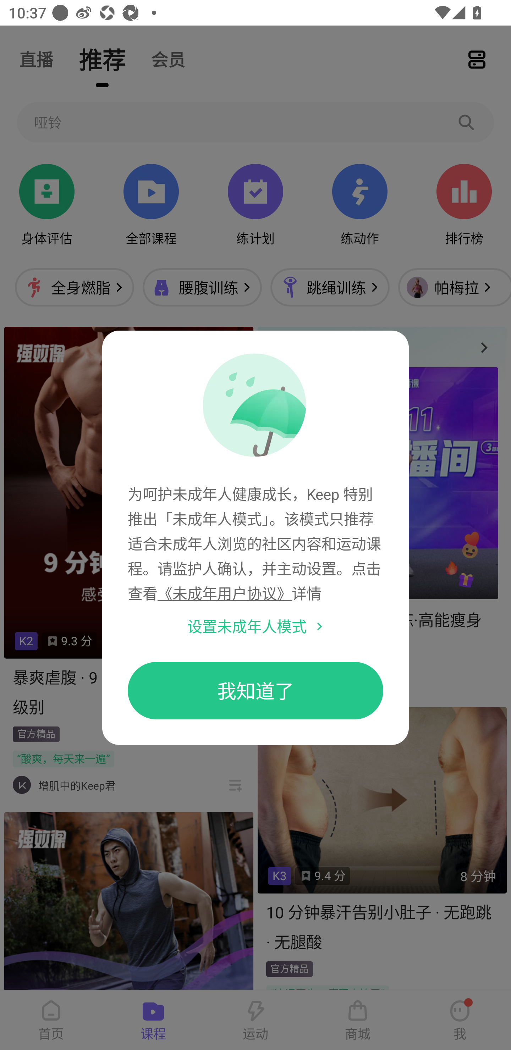  What do you see at coordinates (255, 690) in the screenshot?
I see `我知道了` at bounding box center [255, 690].